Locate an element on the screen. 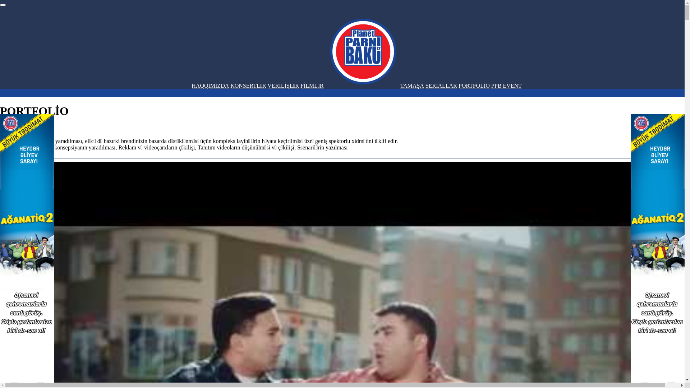 The image size is (690, 388). PPB EVENT is located at coordinates (507, 86).